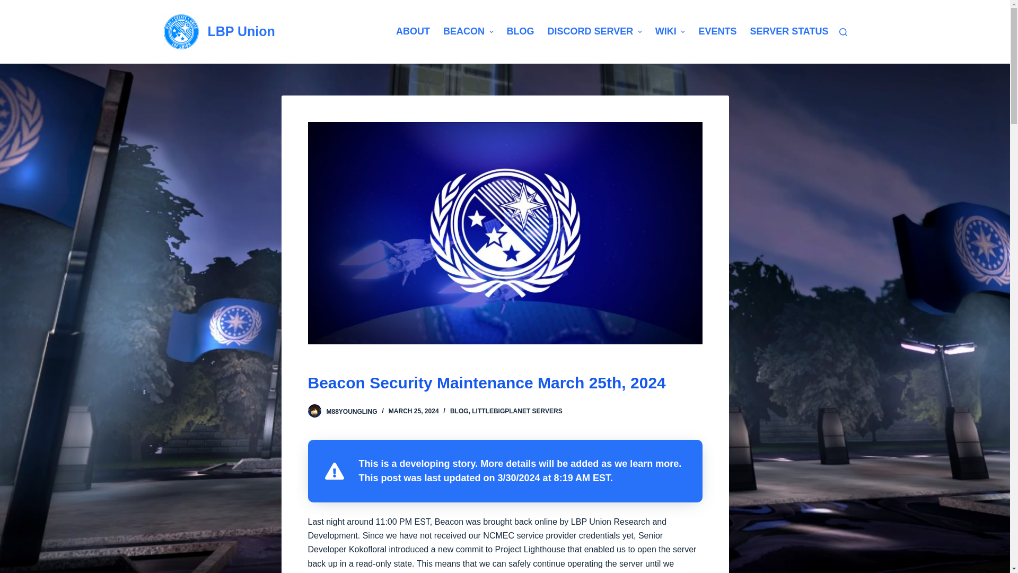  What do you see at coordinates (352, 411) in the screenshot?
I see `Posts by m88youngling` at bounding box center [352, 411].